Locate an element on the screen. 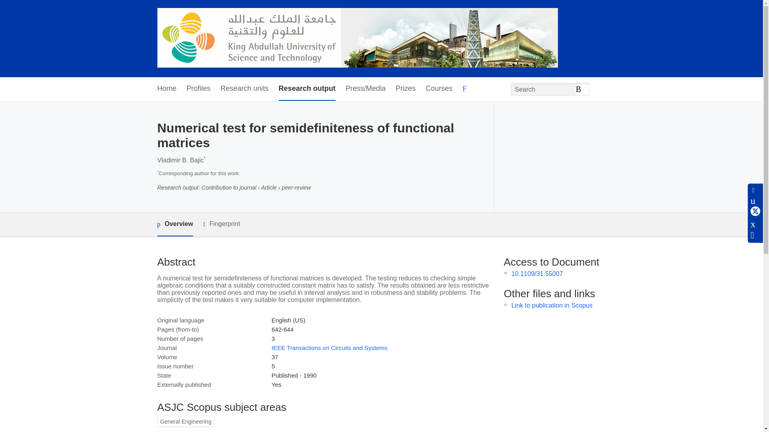 The image size is (769, 432). IEEE Transactions on Circuits and Systems is located at coordinates (329, 348).